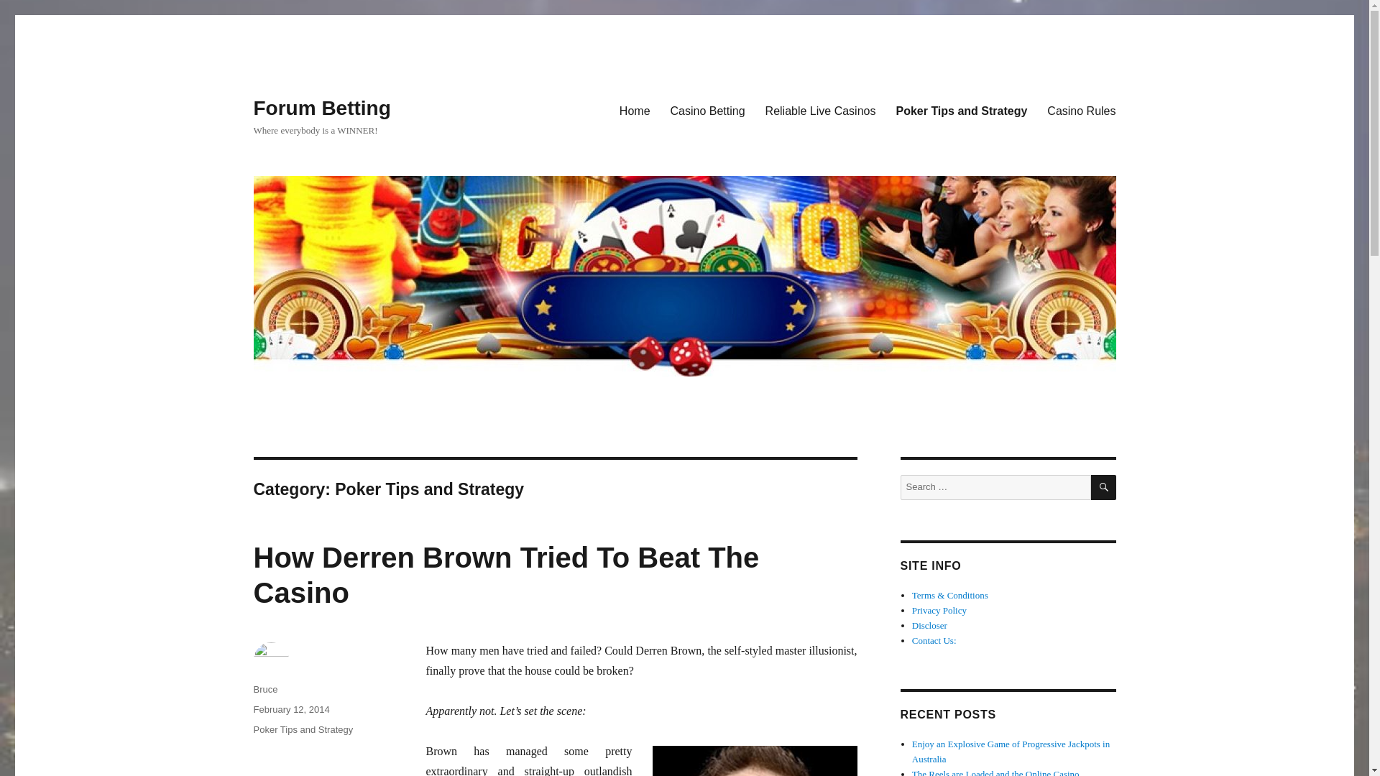 The height and width of the screenshot is (776, 1380). What do you see at coordinates (290, 708) in the screenshot?
I see `February 12, 2014` at bounding box center [290, 708].